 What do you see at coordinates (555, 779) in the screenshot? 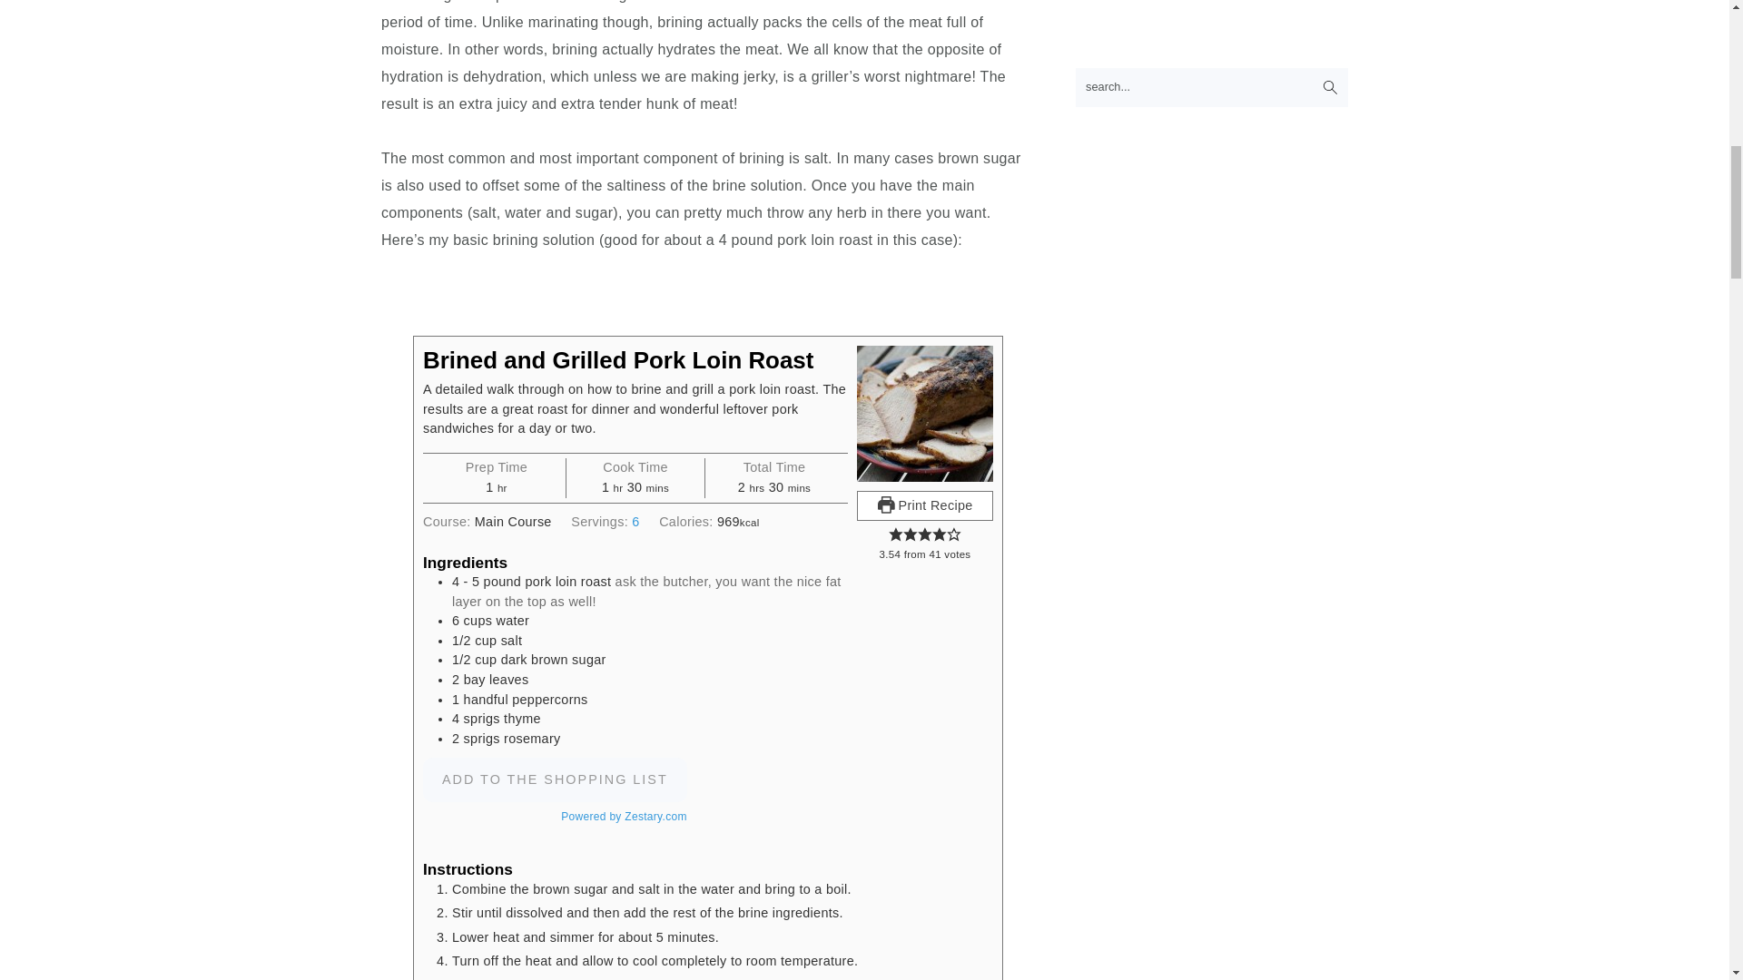
I see `ADD TO THE SHOPPING LIST` at bounding box center [555, 779].